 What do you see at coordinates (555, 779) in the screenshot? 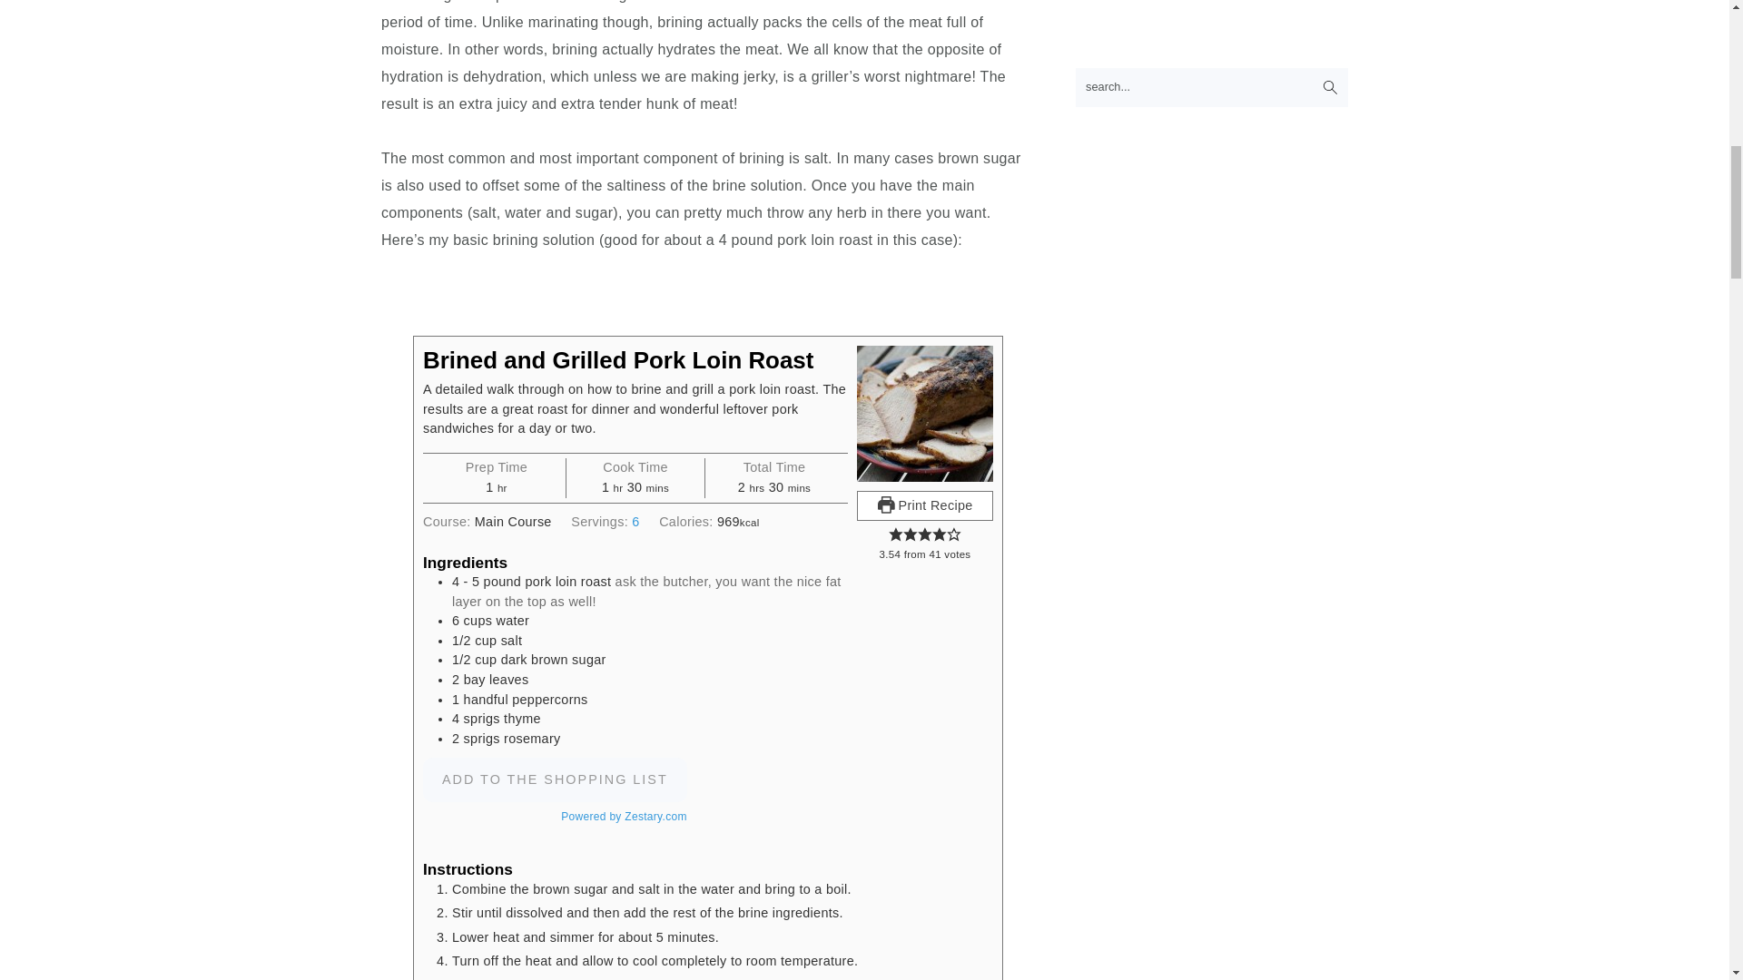
I see `ADD TO THE SHOPPING LIST` at bounding box center [555, 779].